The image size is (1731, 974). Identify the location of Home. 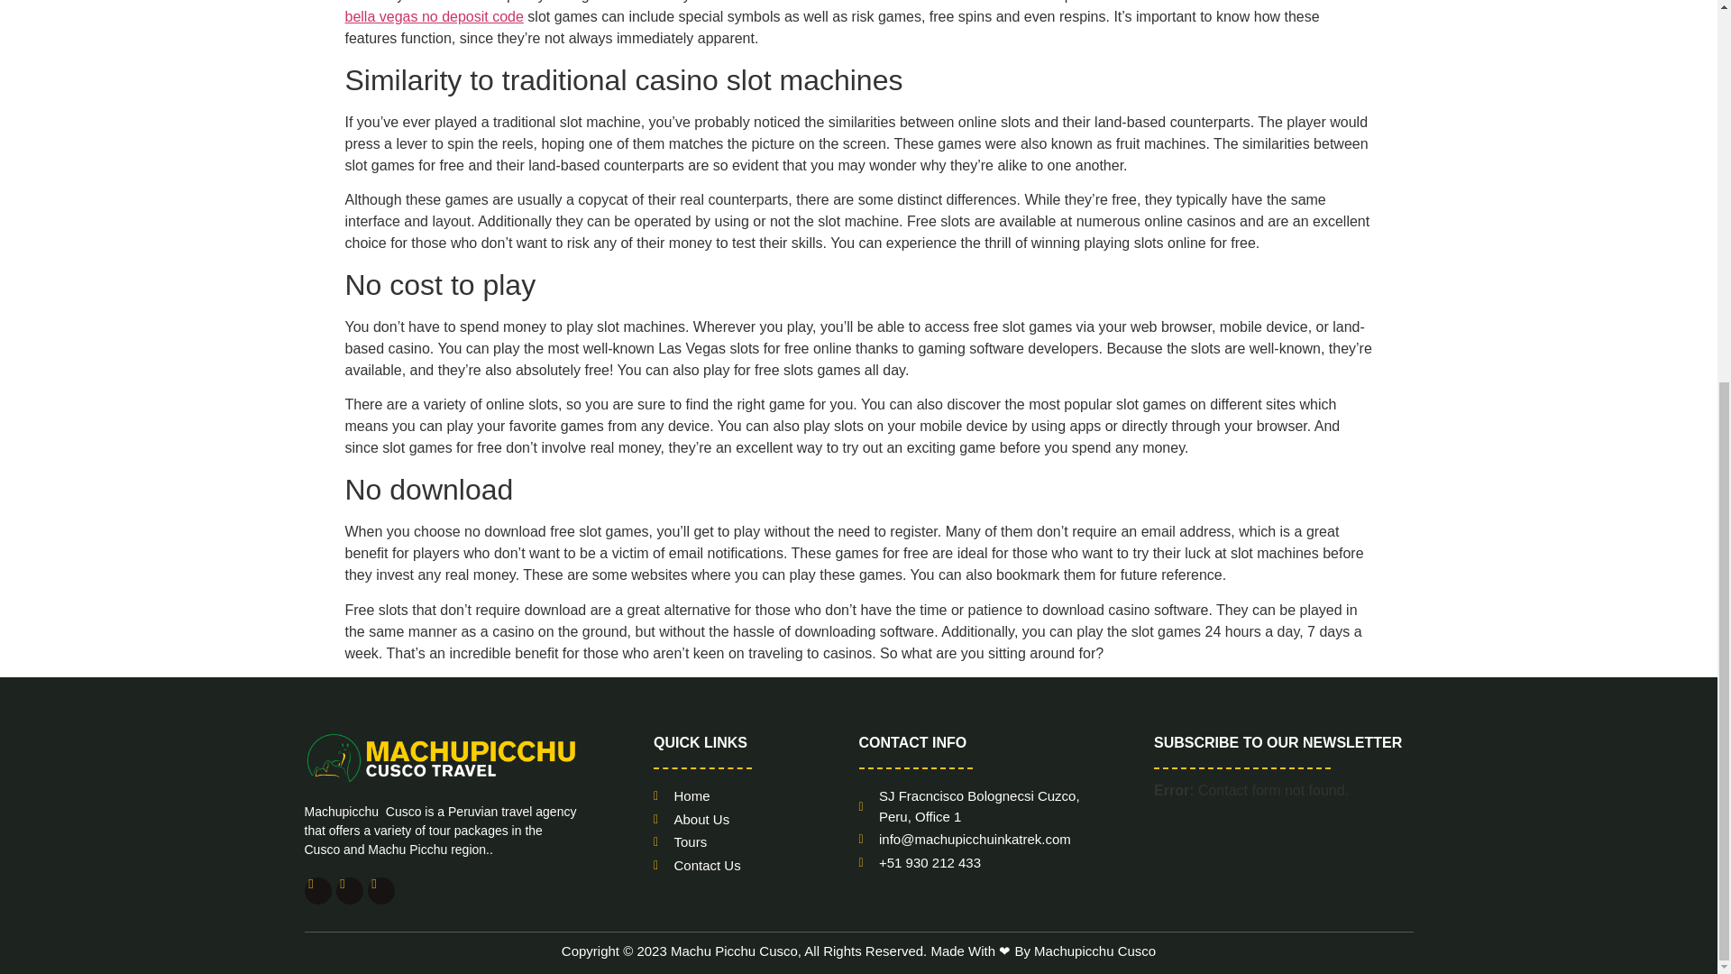
(756, 796).